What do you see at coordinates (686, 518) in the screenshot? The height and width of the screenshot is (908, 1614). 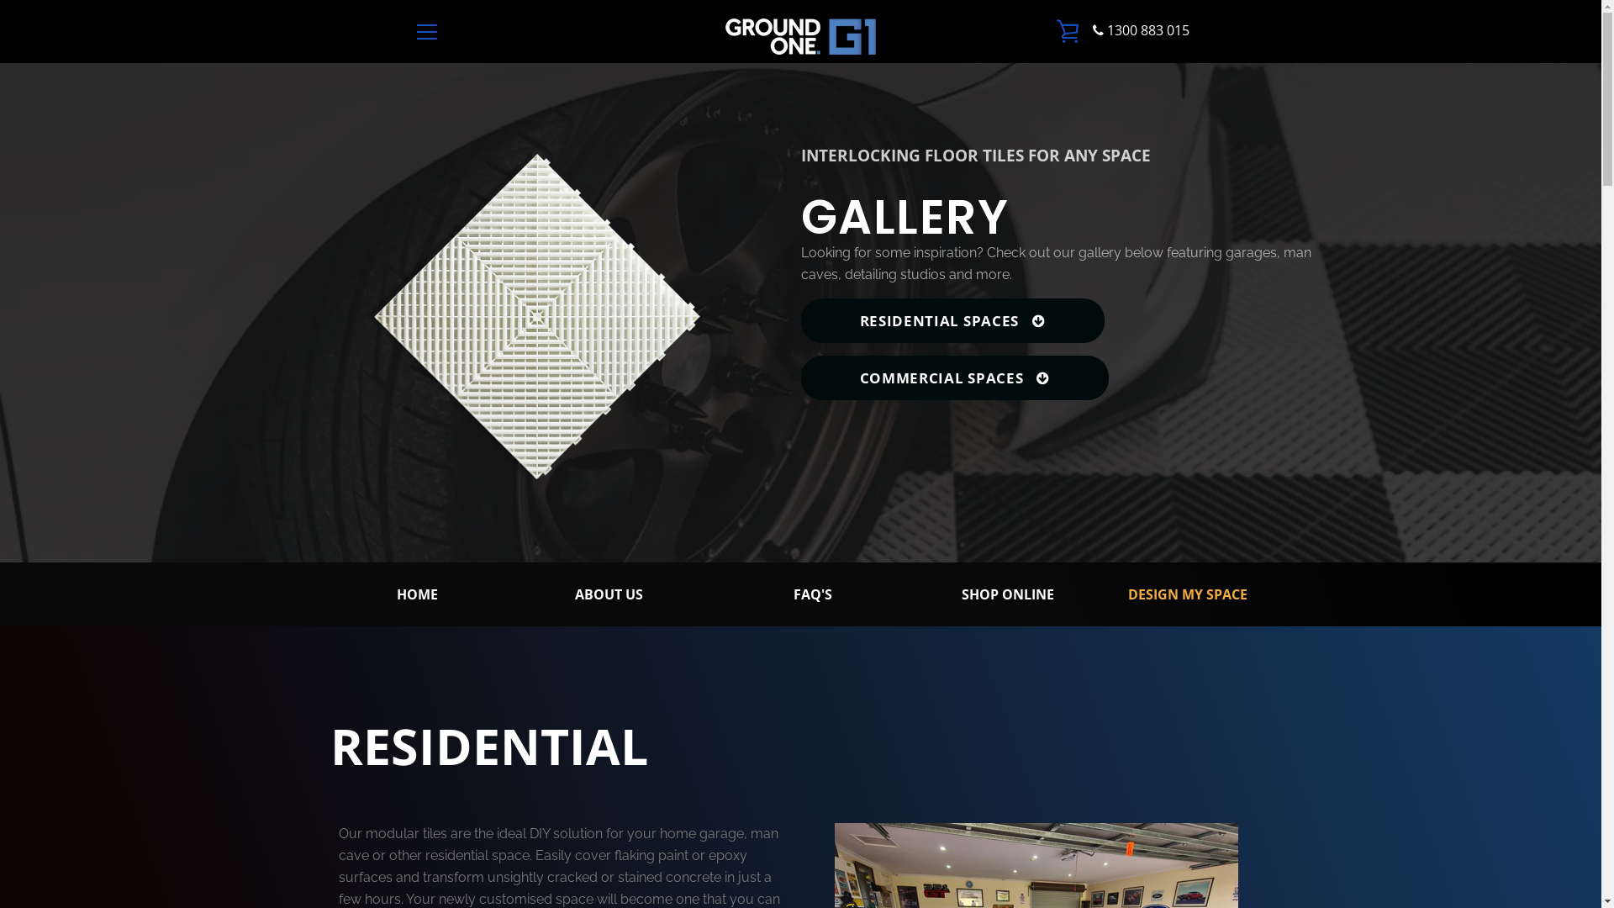 I see `GRIDPRO XL MODULAR FLOOR TILE` at bounding box center [686, 518].